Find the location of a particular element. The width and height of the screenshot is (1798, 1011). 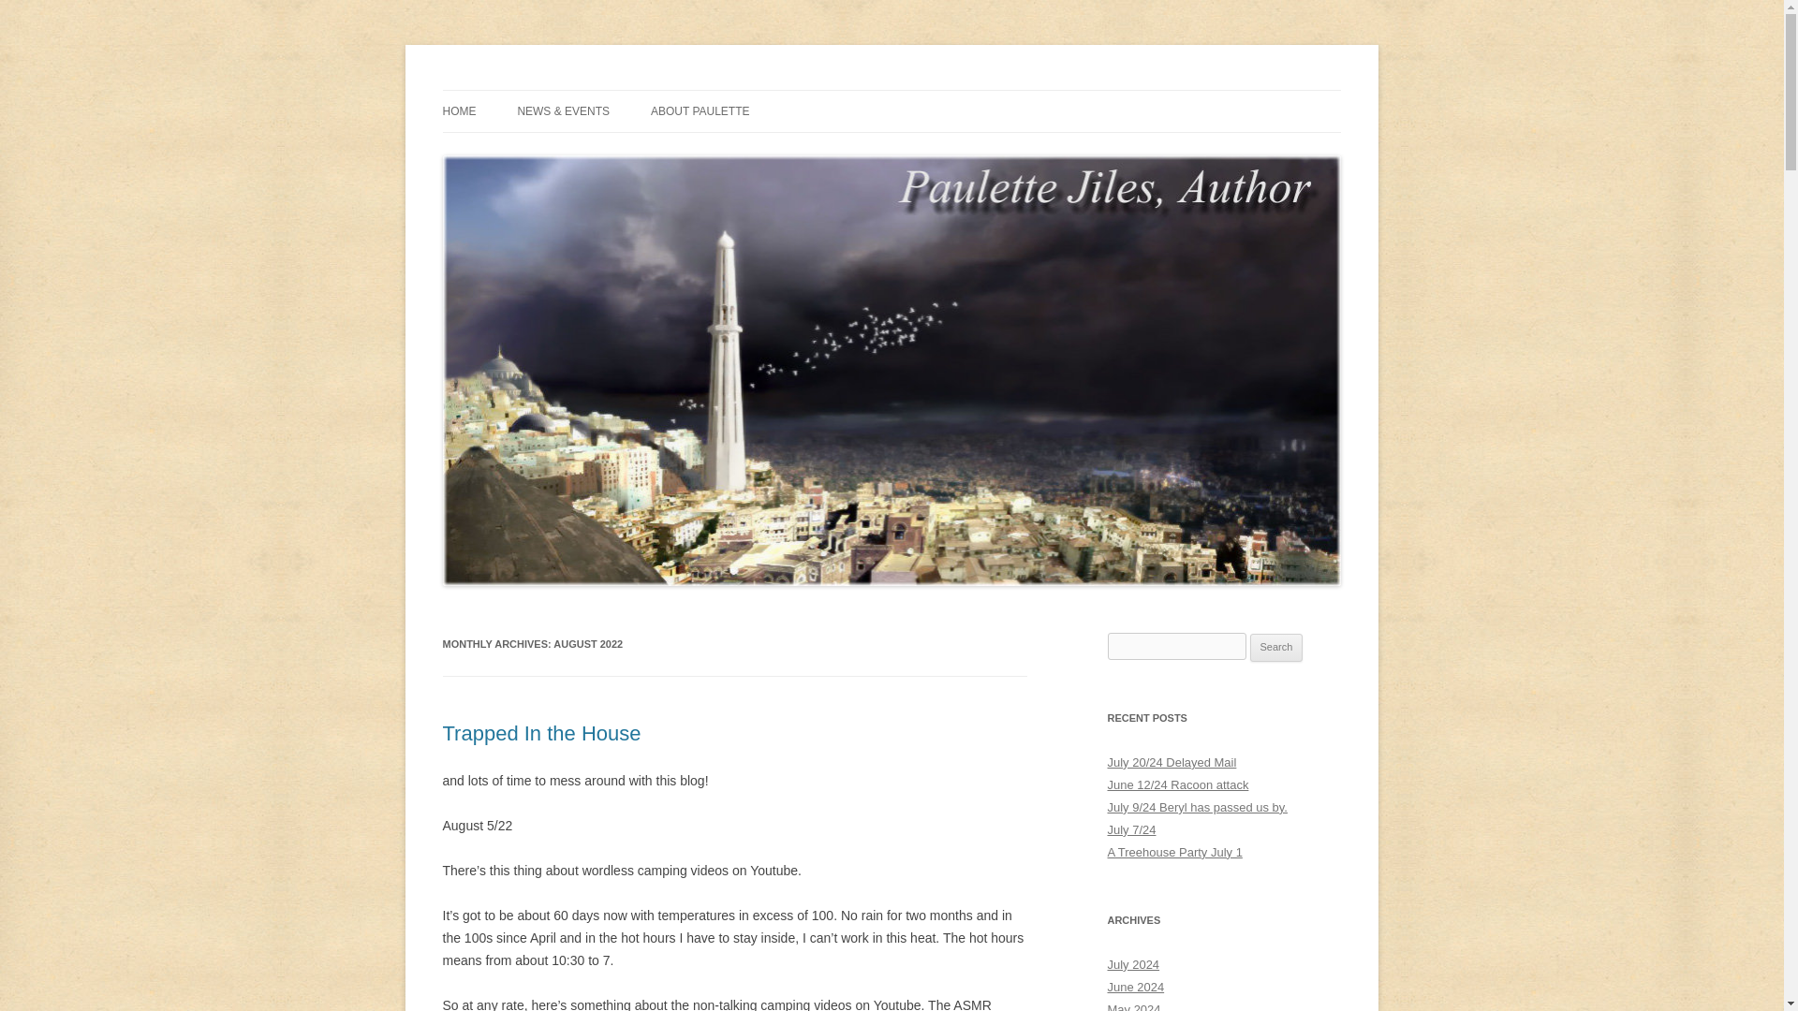

ABOUT PAULETTE is located at coordinates (700, 111).